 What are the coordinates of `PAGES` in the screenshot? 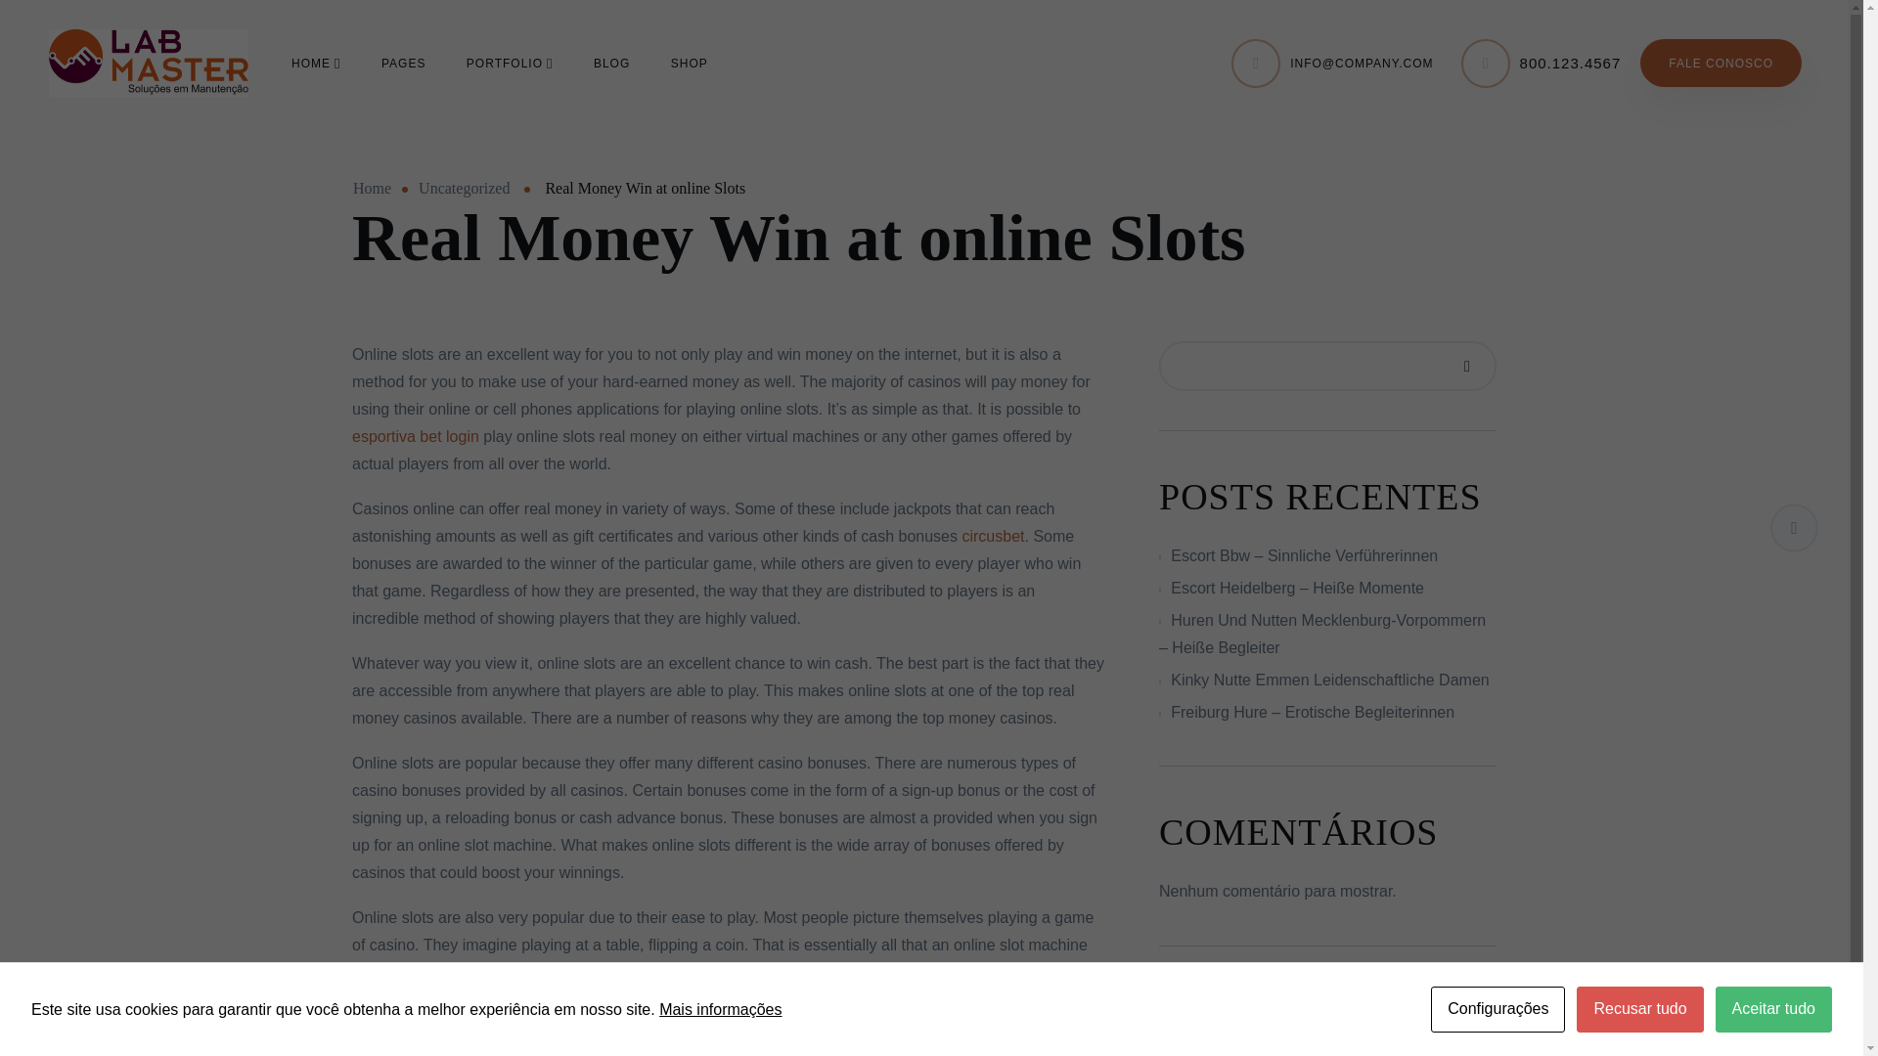 It's located at (403, 62).